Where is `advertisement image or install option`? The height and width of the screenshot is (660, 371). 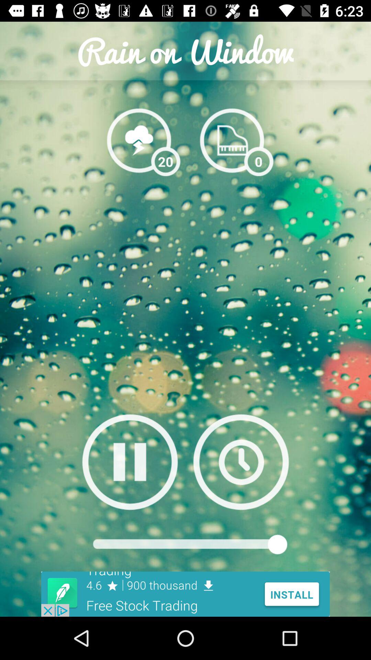
advertisement image or install option is located at coordinates (185, 594).